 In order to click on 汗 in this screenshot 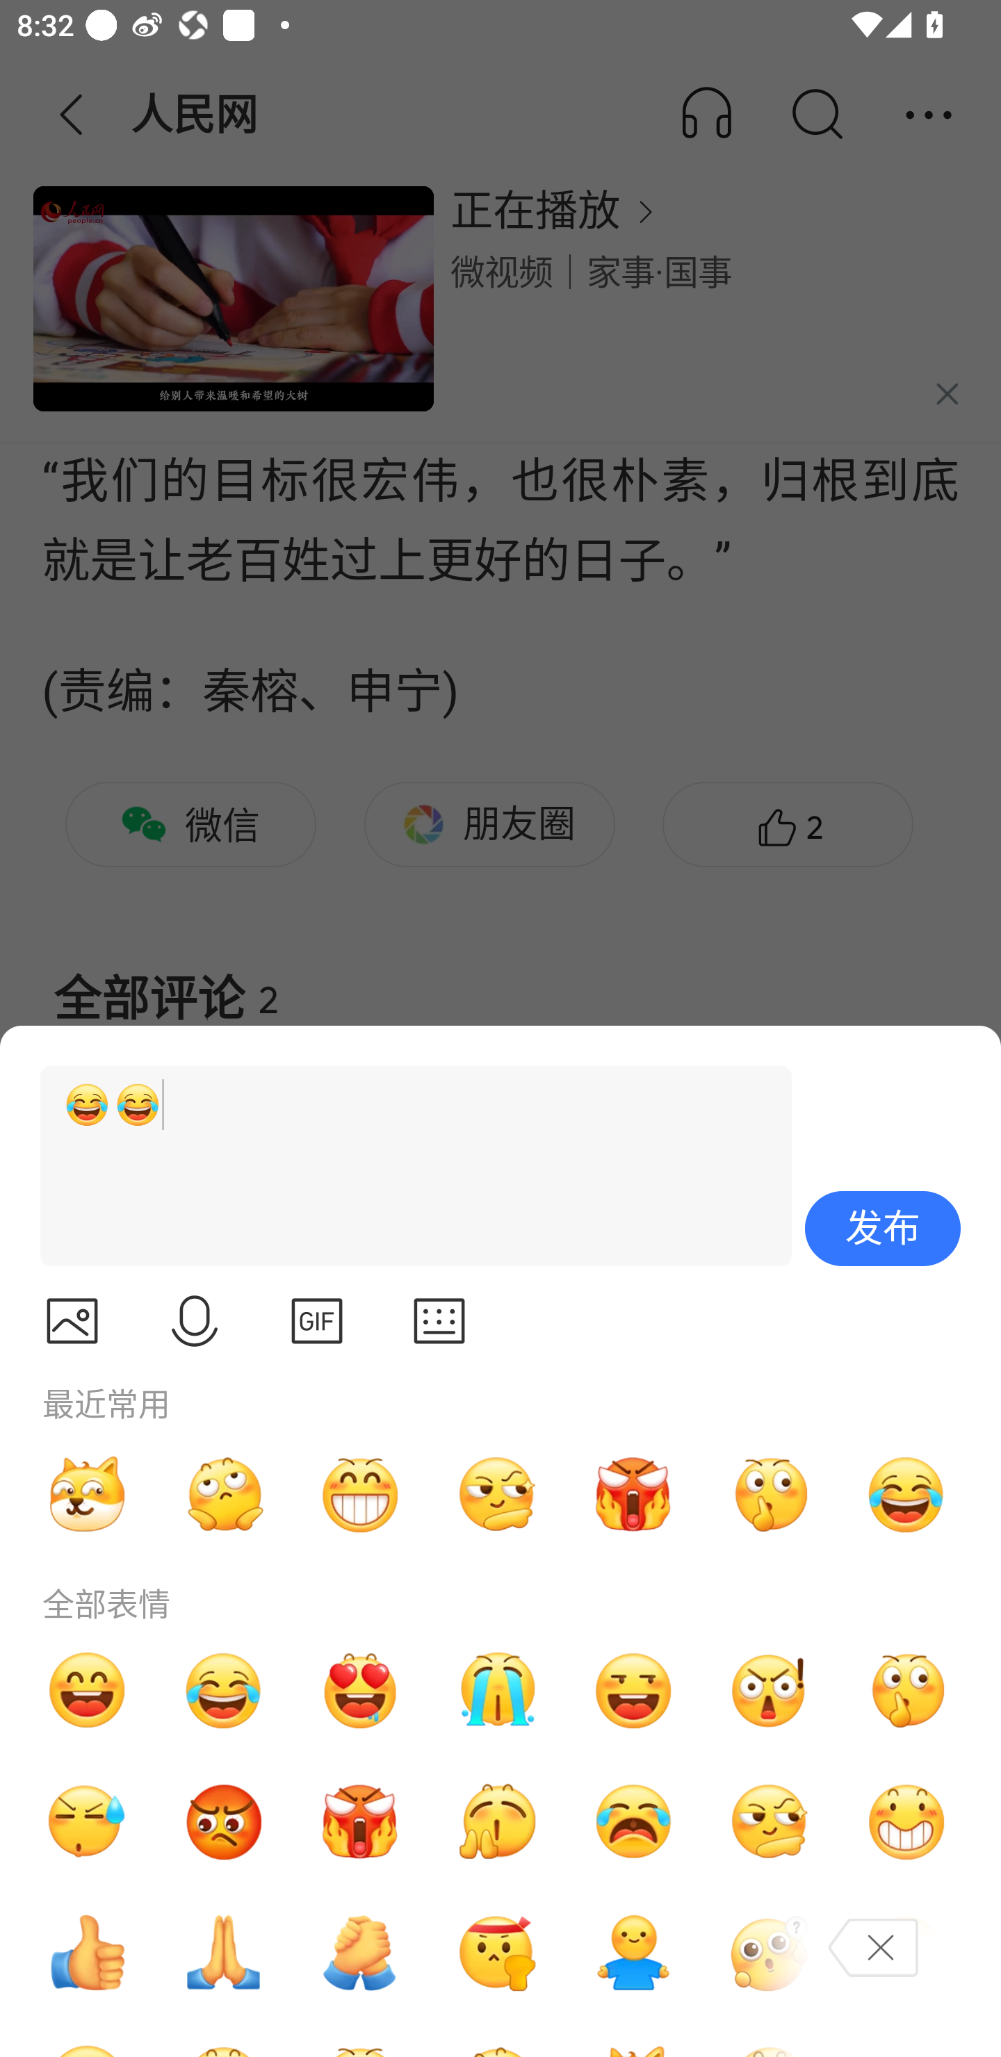, I will do `click(87, 1822)`.